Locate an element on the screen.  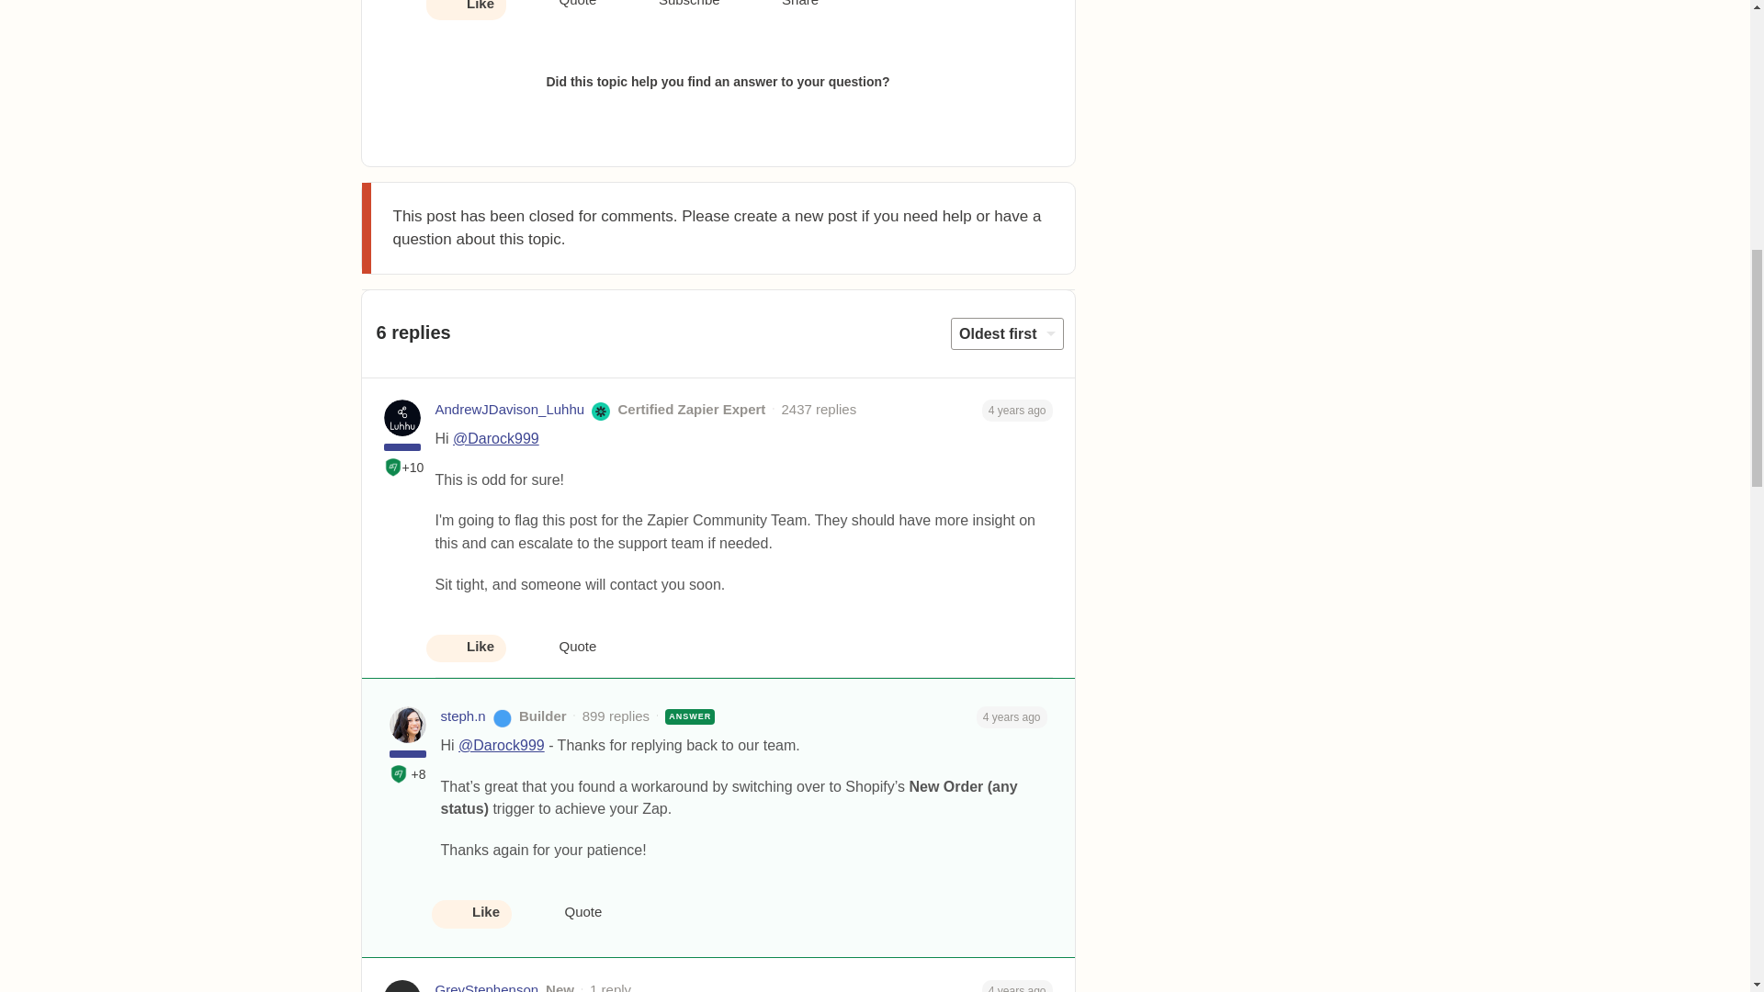
Helpful is located at coordinates (399, 773).